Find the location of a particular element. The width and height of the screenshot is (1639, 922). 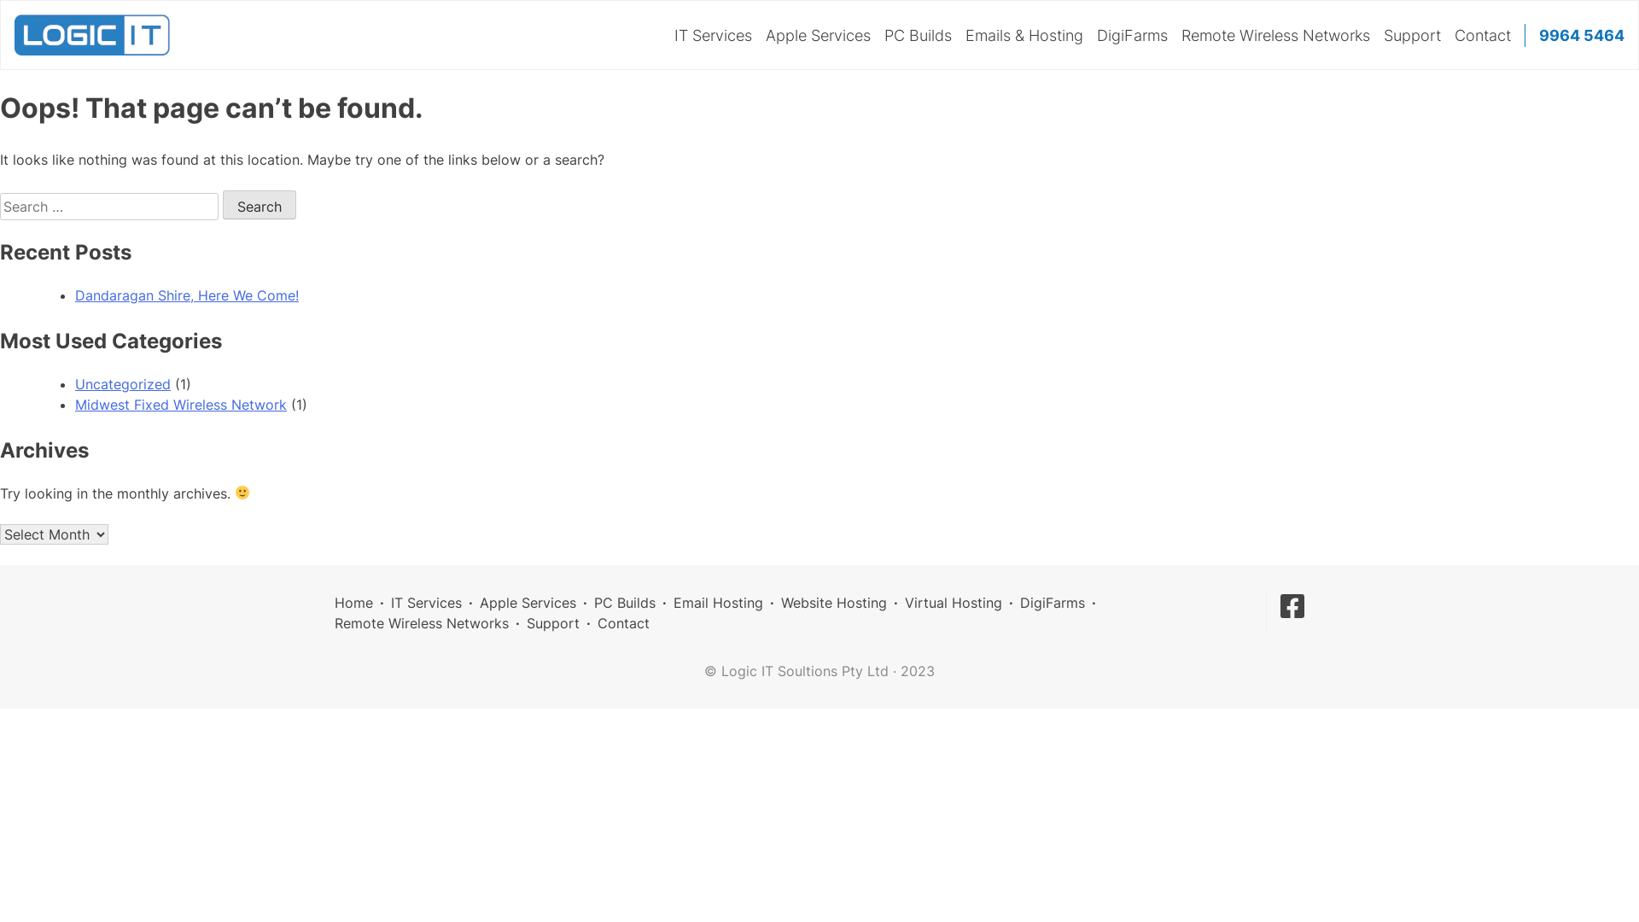

Contact is located at coordinates (1483, 36).